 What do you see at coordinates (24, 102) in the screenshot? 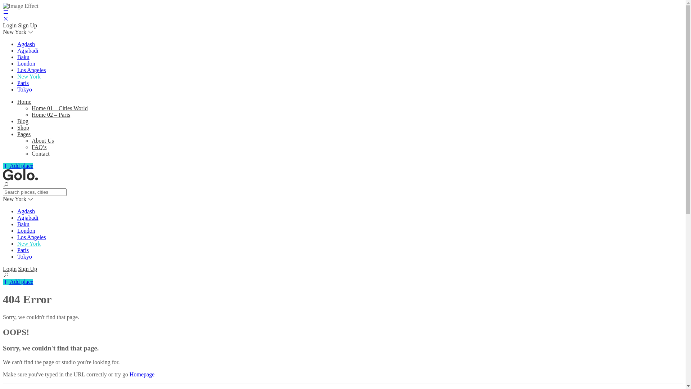
I see `Home` at bounding box center [24, 102].